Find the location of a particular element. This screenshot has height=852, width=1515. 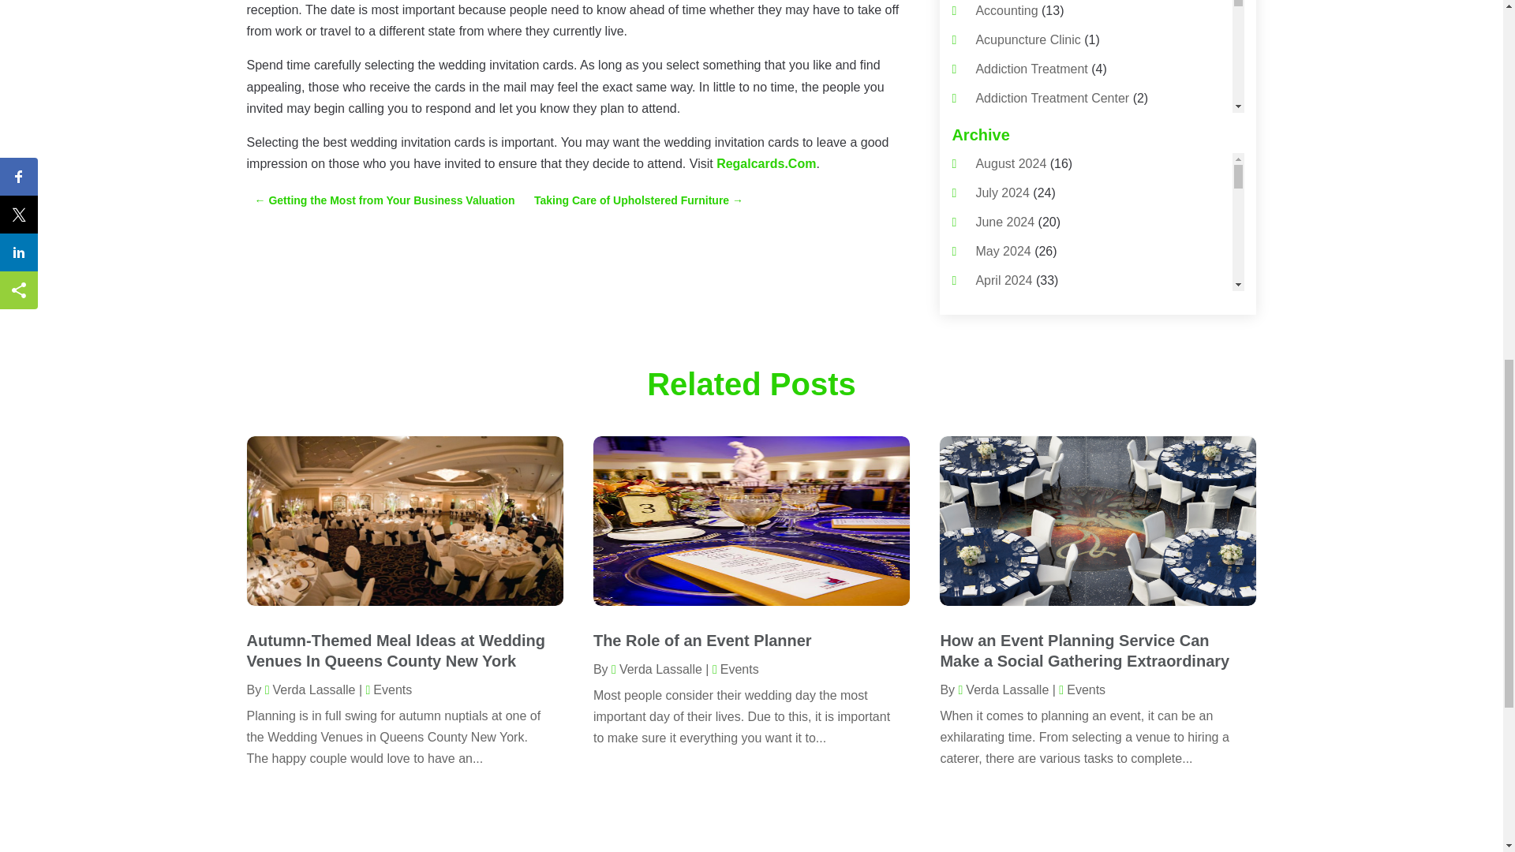

Agricultural Service is located at coordinates (1030, 275).